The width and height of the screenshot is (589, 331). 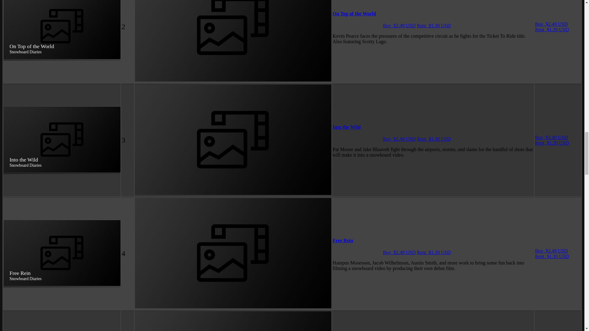 What do you see at coordinates (347, 127) in the screenshot?
I see `Into the Wild` at bounding box center [347, 127].